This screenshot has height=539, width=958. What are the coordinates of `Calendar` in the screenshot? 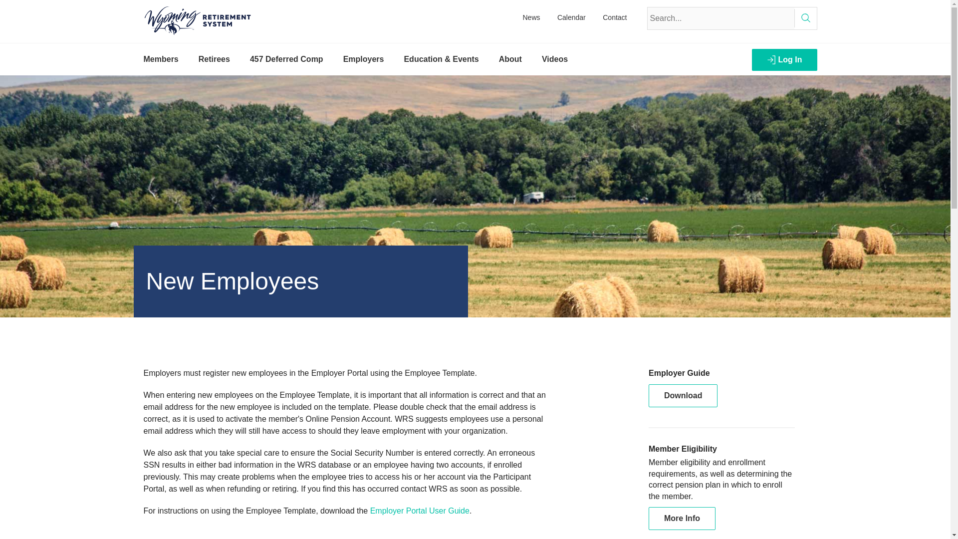 It's located at (571, 17).